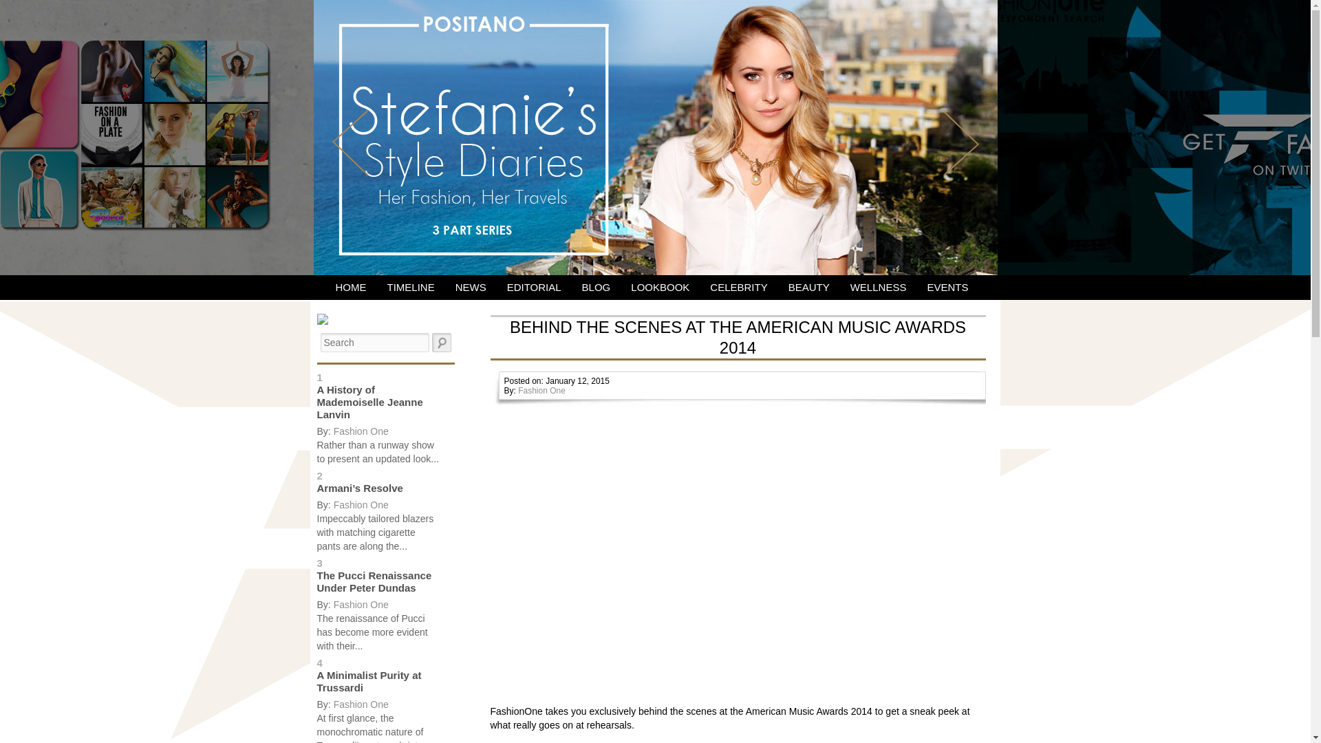 This screenshot has width=1321, height=743. What do you see at coordinates (541, 390) in the screenshot?
I see `Fashion One` at bounding box center [541, 390].